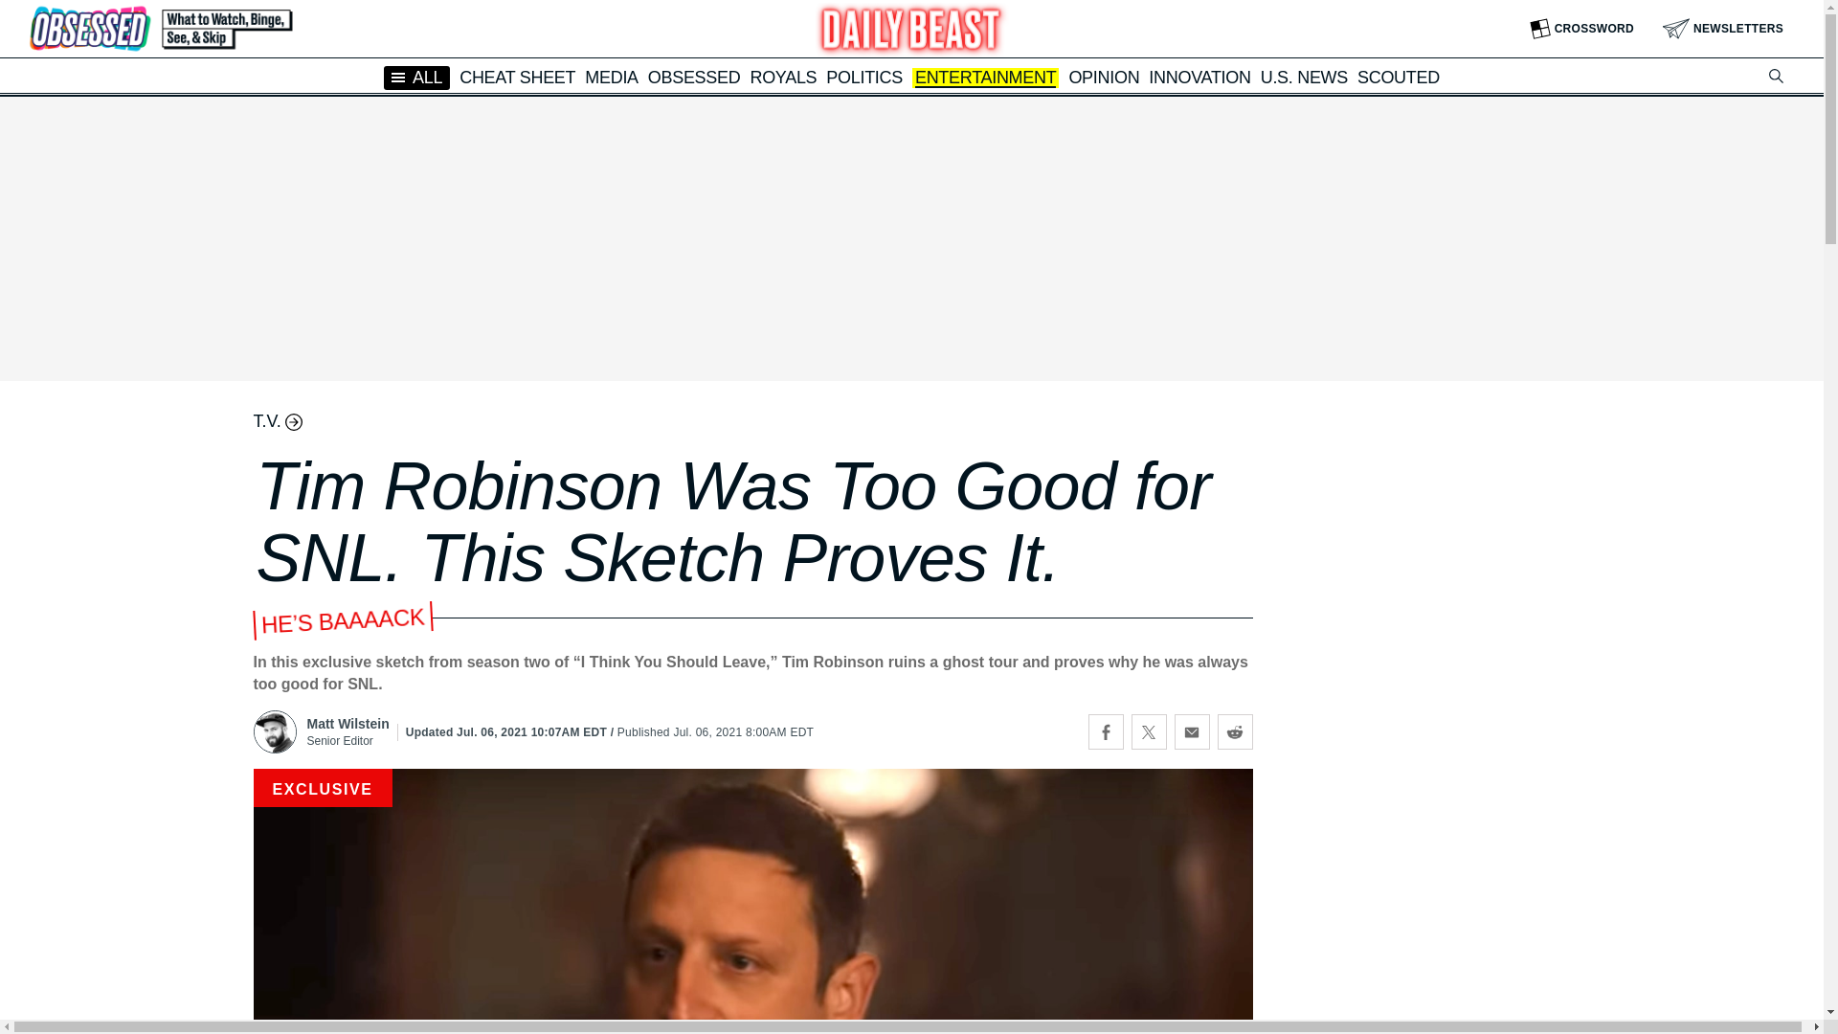  Describe the element at coordinates (1199, 77) in the screenshot. I see `INNOVATION` at that location.